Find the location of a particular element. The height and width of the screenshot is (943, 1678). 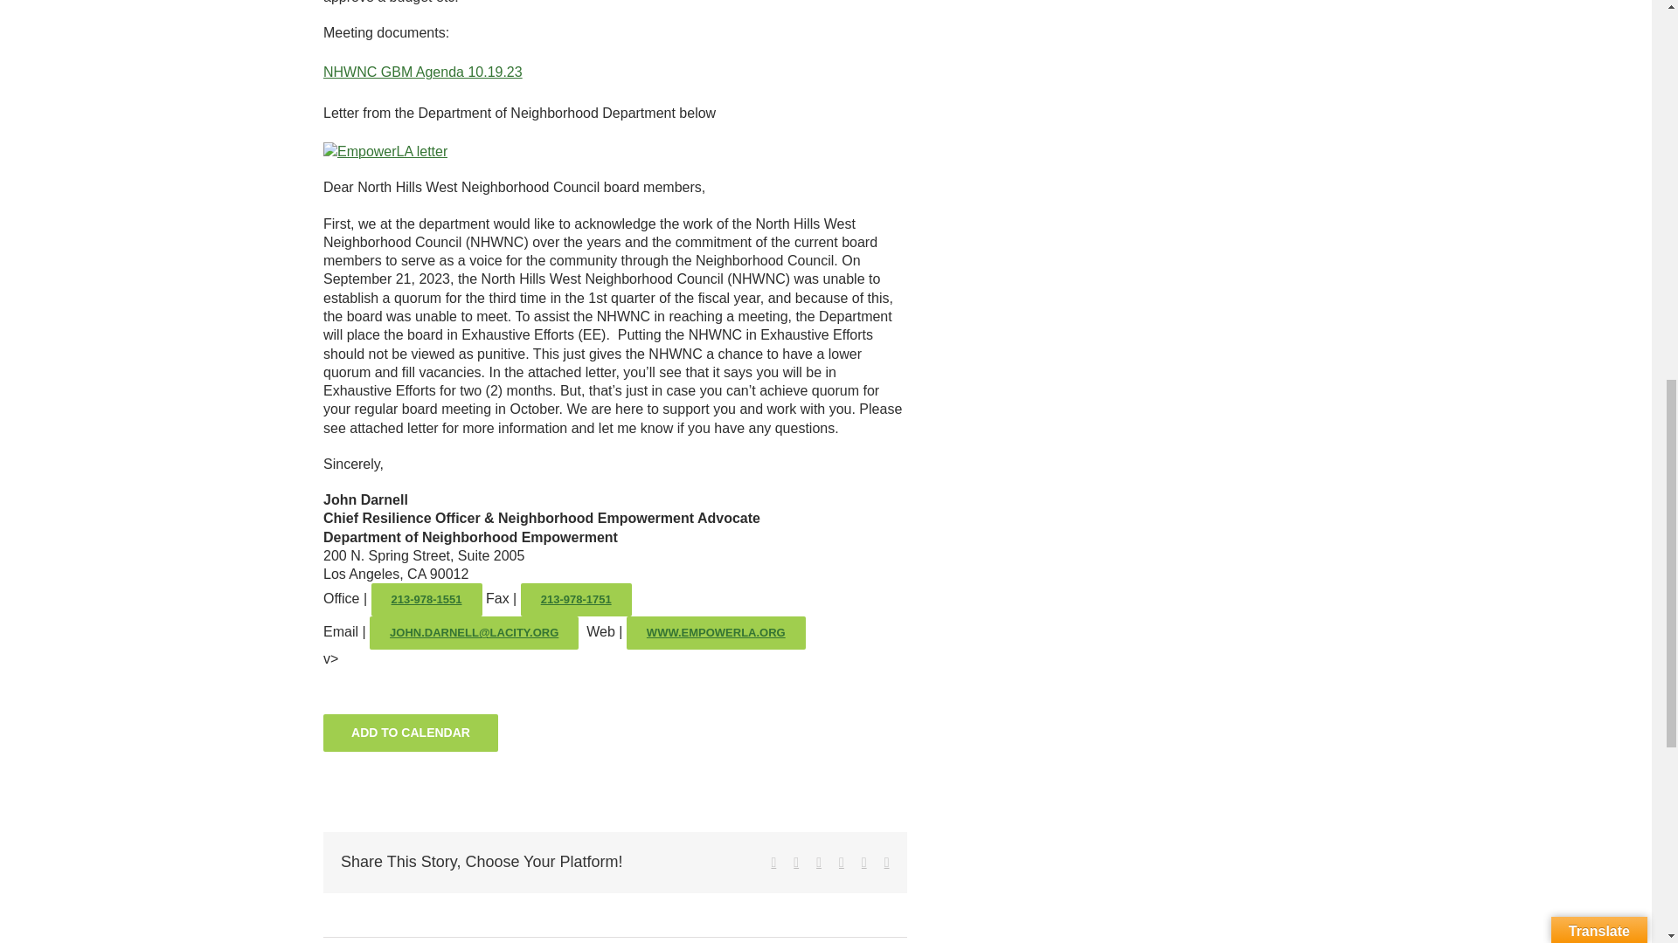

213-978-1551 is located at coordinates (426, 600).